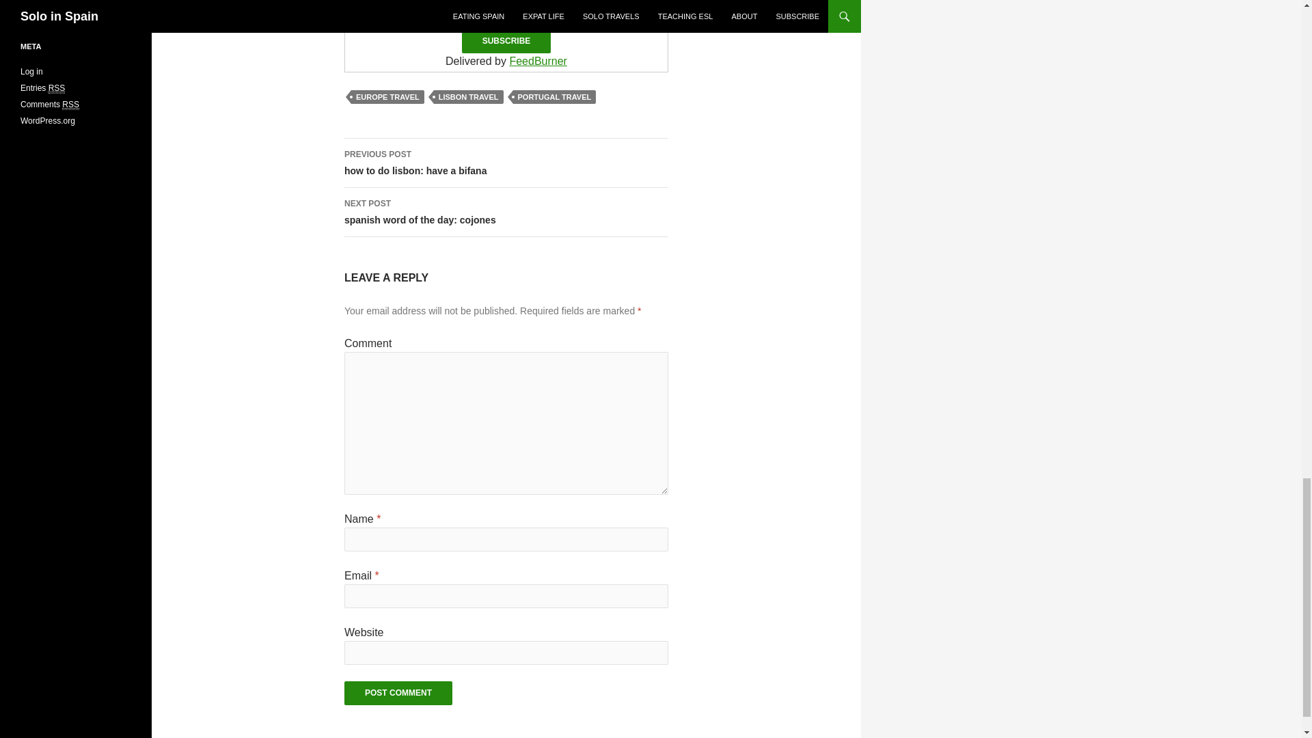  What do you see at coordinates (537, 61) in the screenshot?
I see `FeedBurner` at bounding box center [537, 61].